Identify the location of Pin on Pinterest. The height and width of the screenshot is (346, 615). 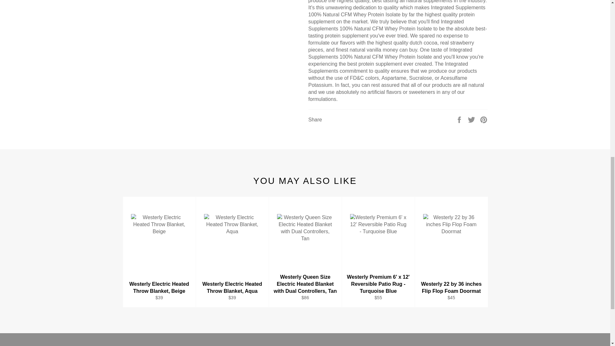
(484, 119).